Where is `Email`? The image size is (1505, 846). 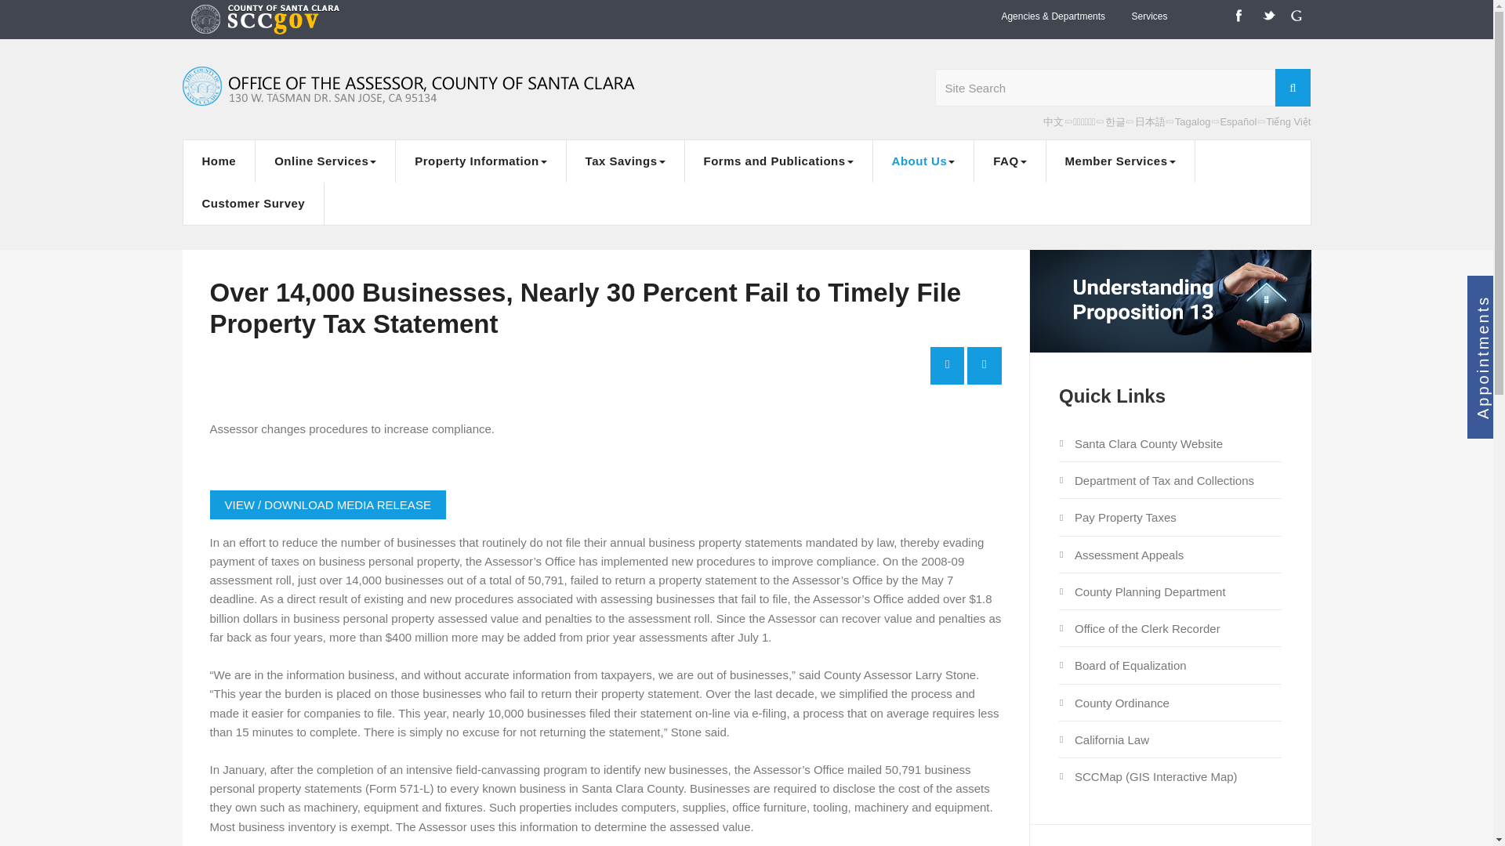 Email is located at coordinates (984, 365).